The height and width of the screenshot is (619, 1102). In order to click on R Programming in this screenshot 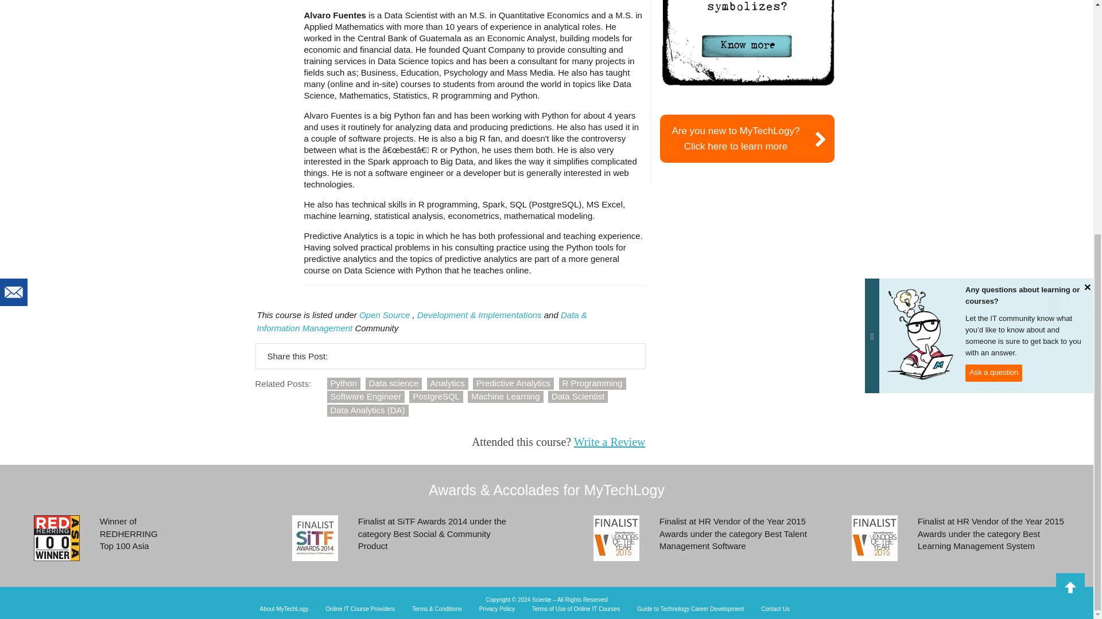, I will do `click(592, 383)`.